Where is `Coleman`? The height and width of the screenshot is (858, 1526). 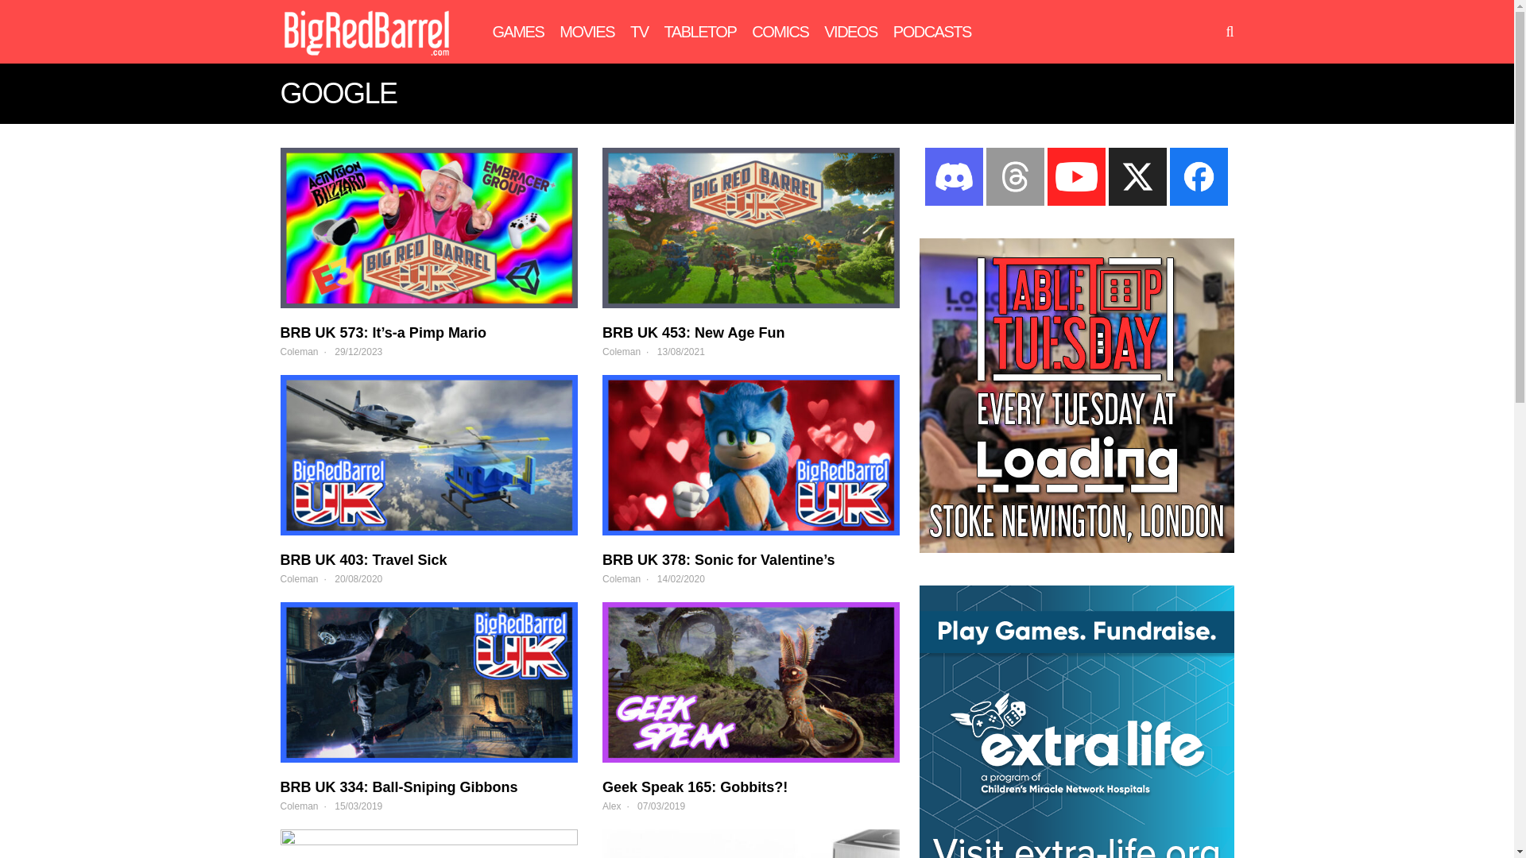 Coleman is located at coordinates (298, 352).